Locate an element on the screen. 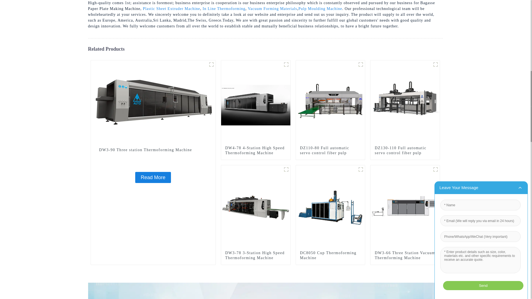  Read More is located at coordinates (153, 177).